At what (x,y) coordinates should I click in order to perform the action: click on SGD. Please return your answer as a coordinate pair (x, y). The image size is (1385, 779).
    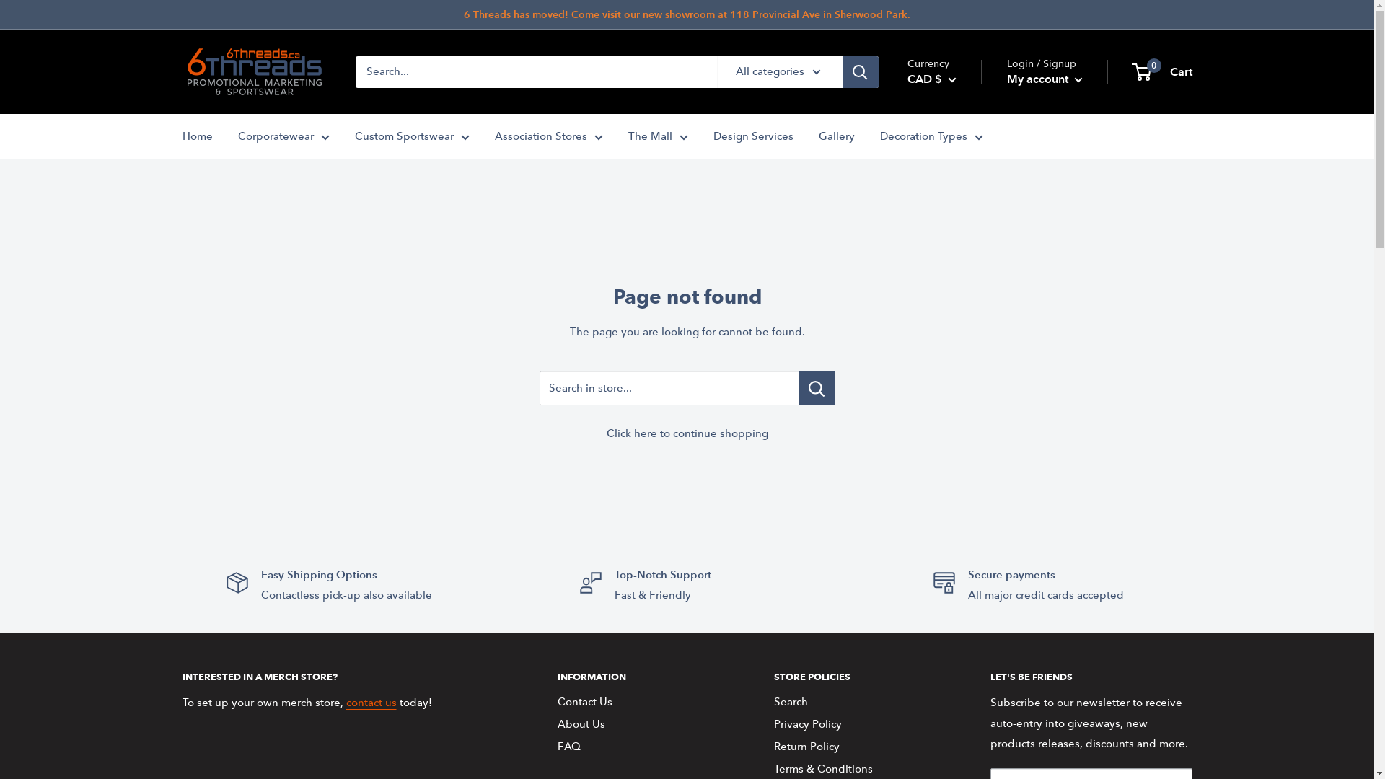
    Looking at the image, I should click on (221, 361).